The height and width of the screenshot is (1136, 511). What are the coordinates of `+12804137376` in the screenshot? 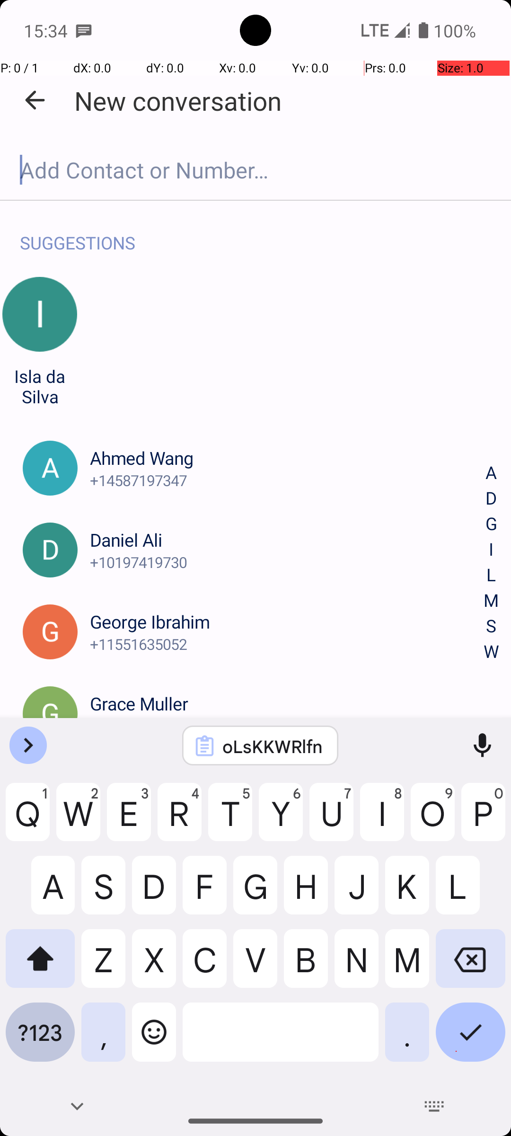 It's located at (288, 726).